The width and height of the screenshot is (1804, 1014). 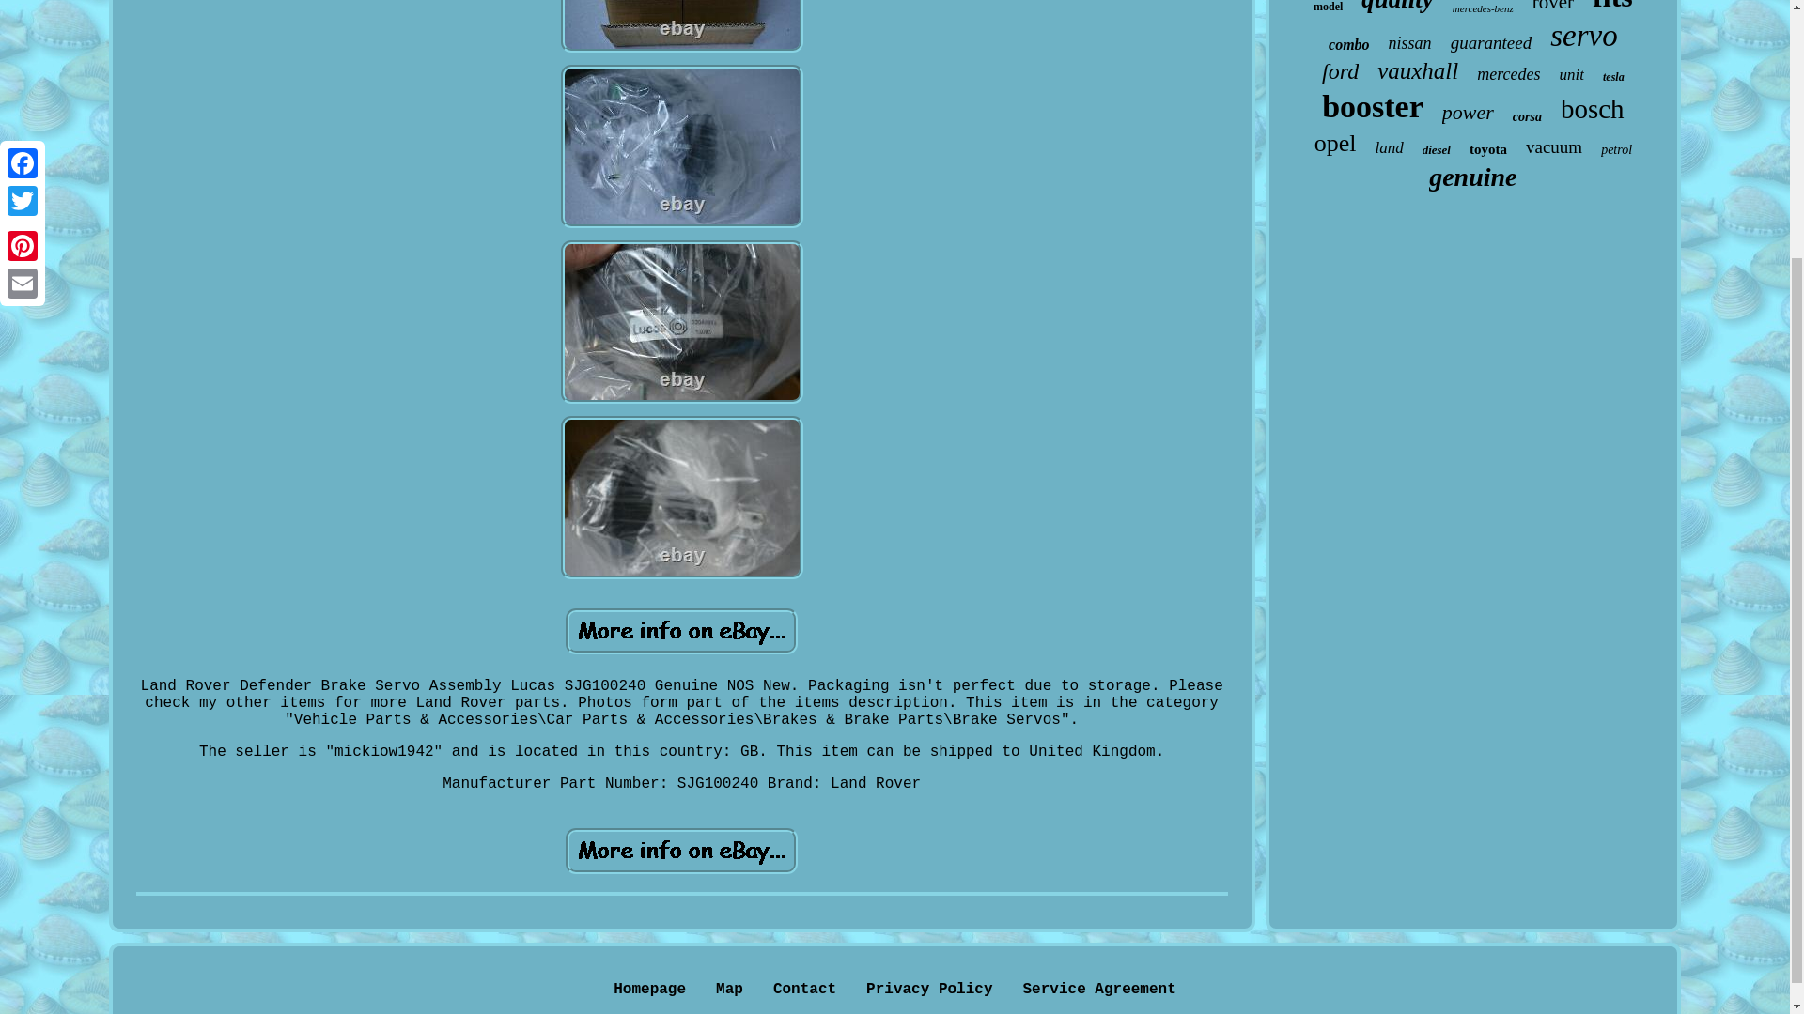 What do you see at coordinates (1490, 43) in the screenshot?
I see `guaranteed` at bounding box center [1490, 43].